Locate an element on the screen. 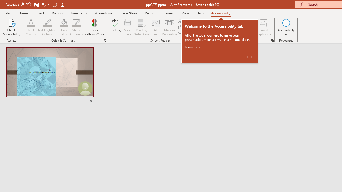  Always Use Subtitles is located at coordinates (238, 23).